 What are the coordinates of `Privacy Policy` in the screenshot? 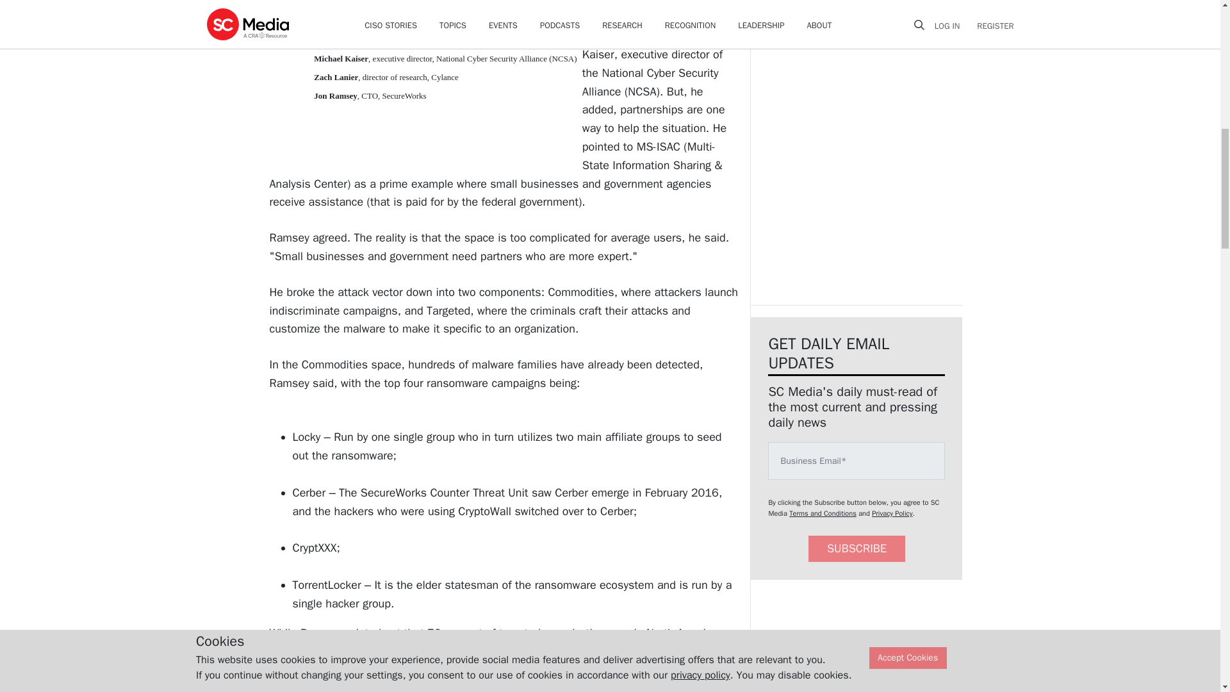 It's located at (892, 513).